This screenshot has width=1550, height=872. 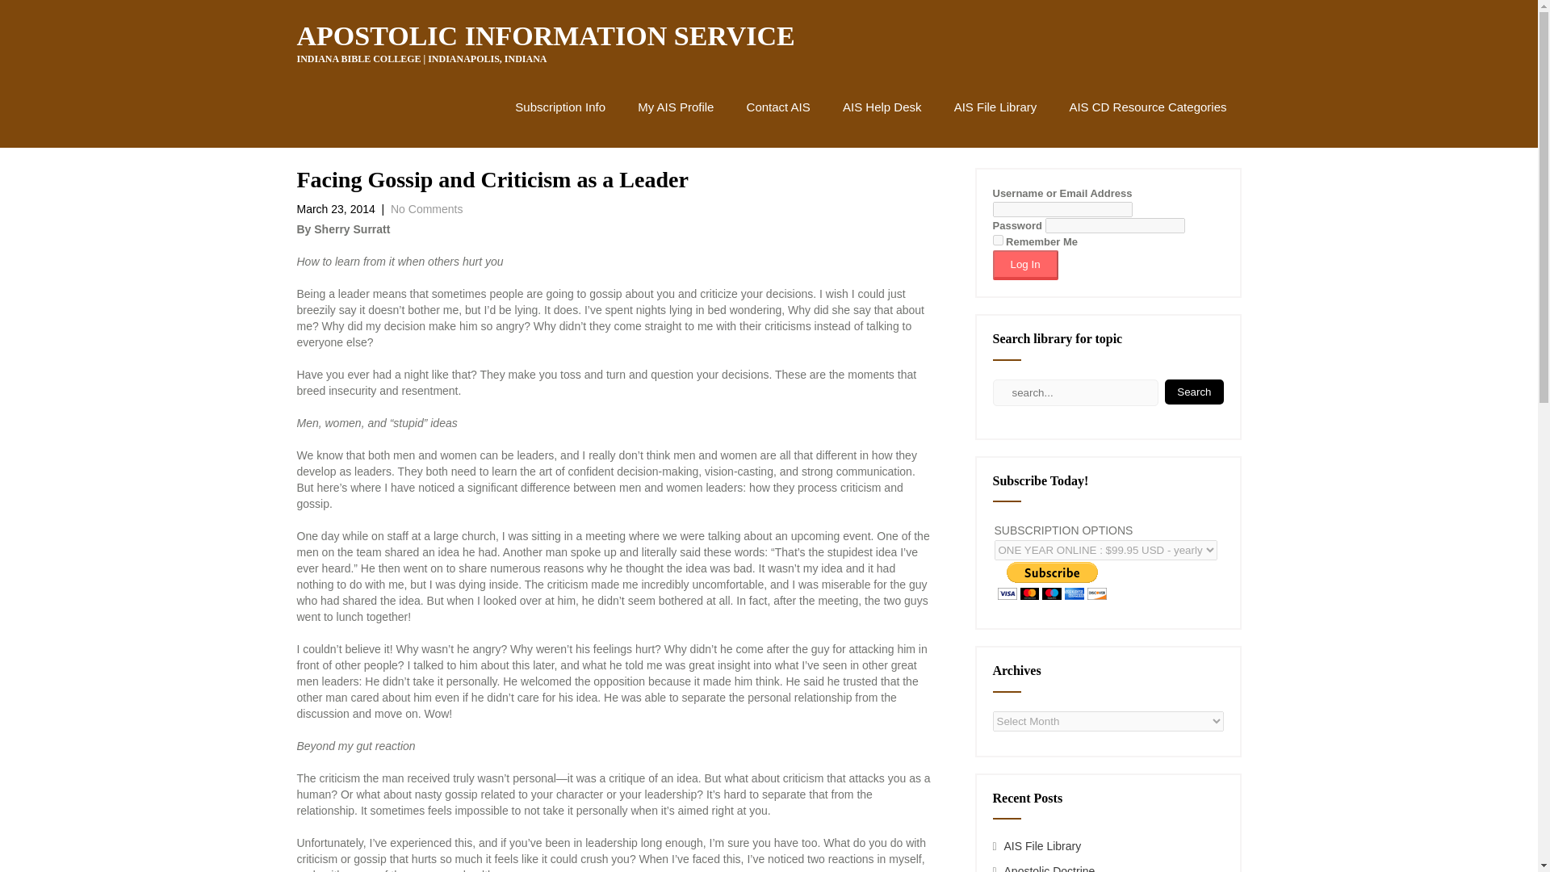 I want to click on AIS File Library, so click(x=1043, y=846).